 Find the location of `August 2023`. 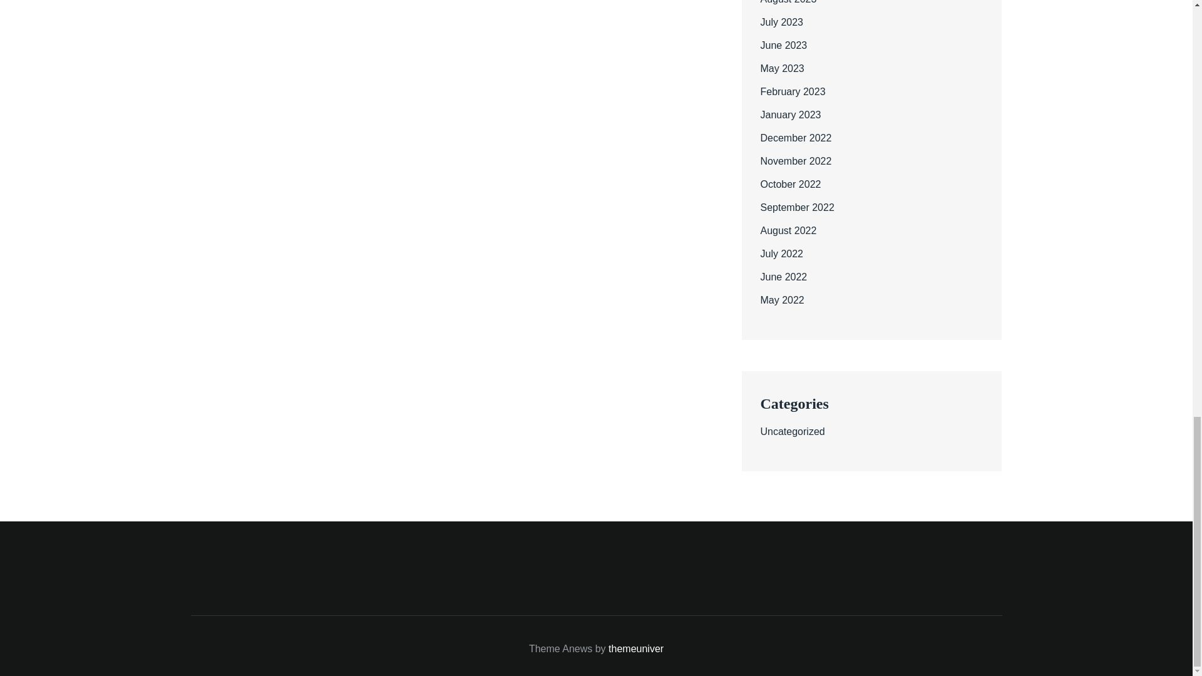

August 2023 is located at coordinates (788, 2).